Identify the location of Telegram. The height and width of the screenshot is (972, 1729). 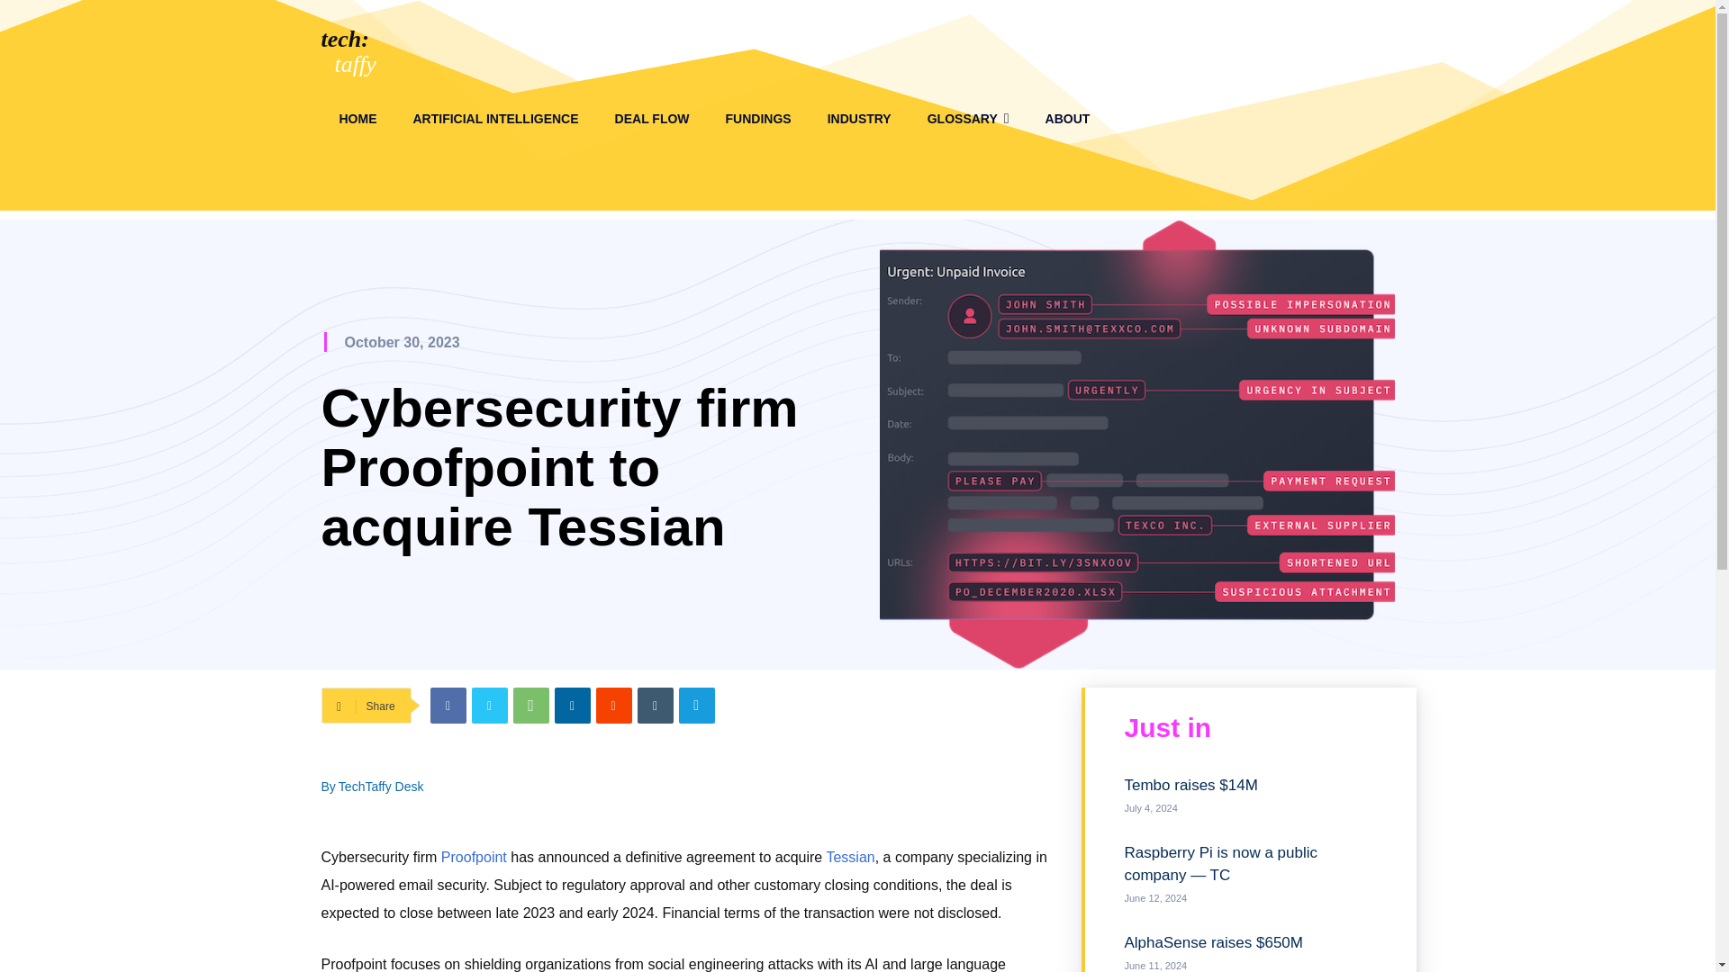
(697, 705).